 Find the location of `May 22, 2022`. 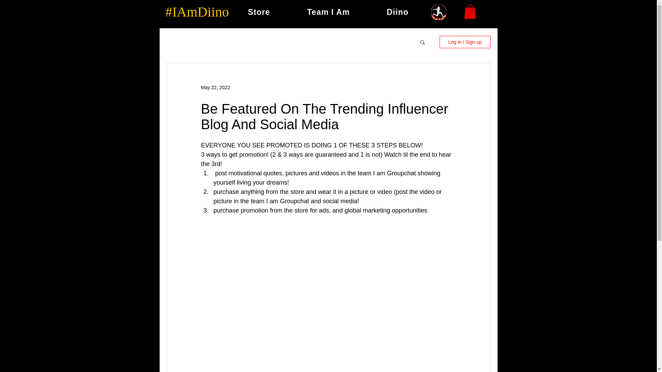

May 22, 2022 is located at coordinates (215, 87).